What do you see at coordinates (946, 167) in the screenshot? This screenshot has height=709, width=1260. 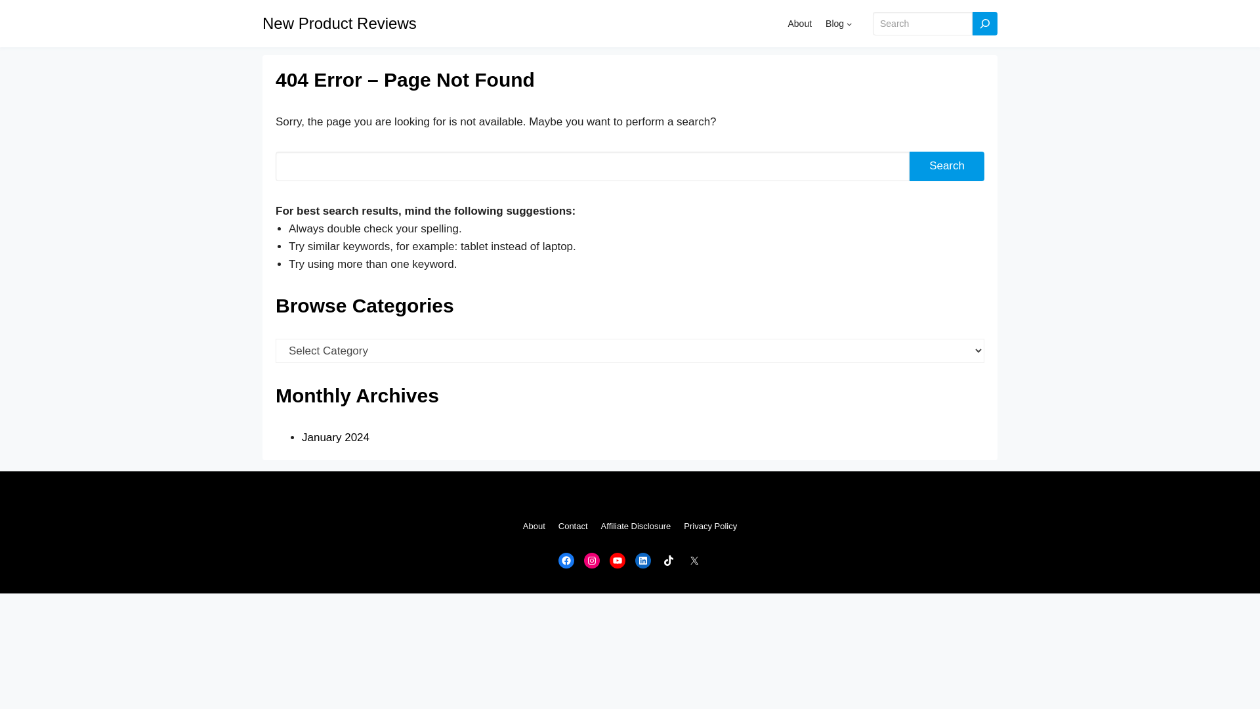 I see `Search` at bounding box center [946, 167].